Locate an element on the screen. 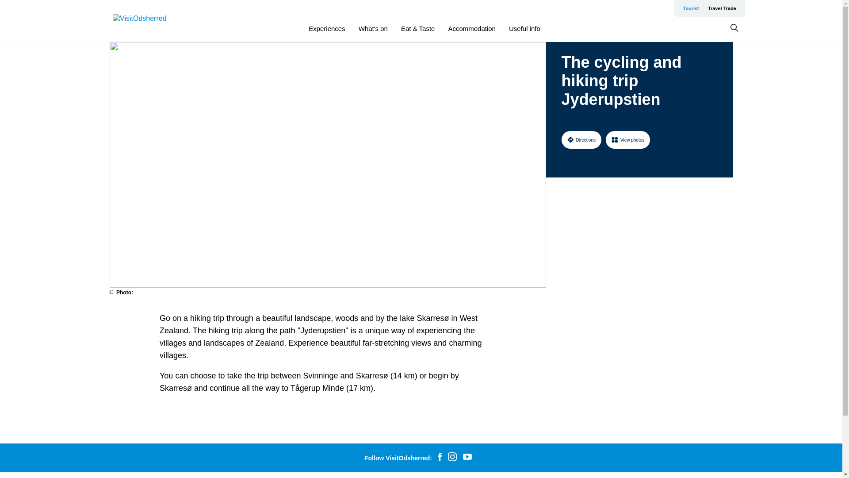 The width and height of the screenshot is (849, 478). Accommodation is located at coordinates (472, 28).